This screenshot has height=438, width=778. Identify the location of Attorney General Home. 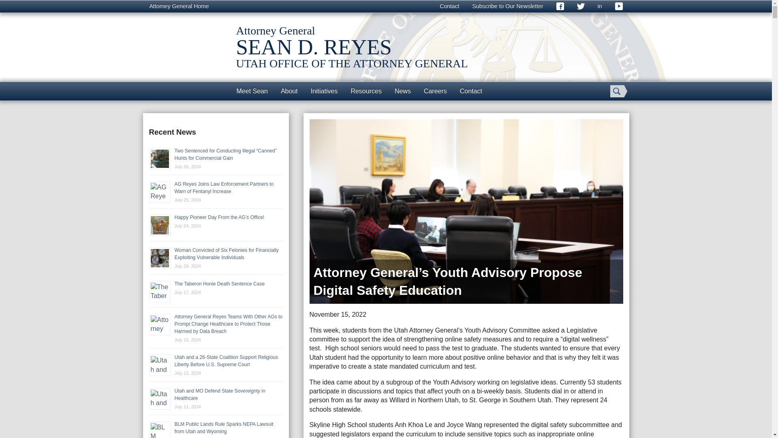
(179, 6).